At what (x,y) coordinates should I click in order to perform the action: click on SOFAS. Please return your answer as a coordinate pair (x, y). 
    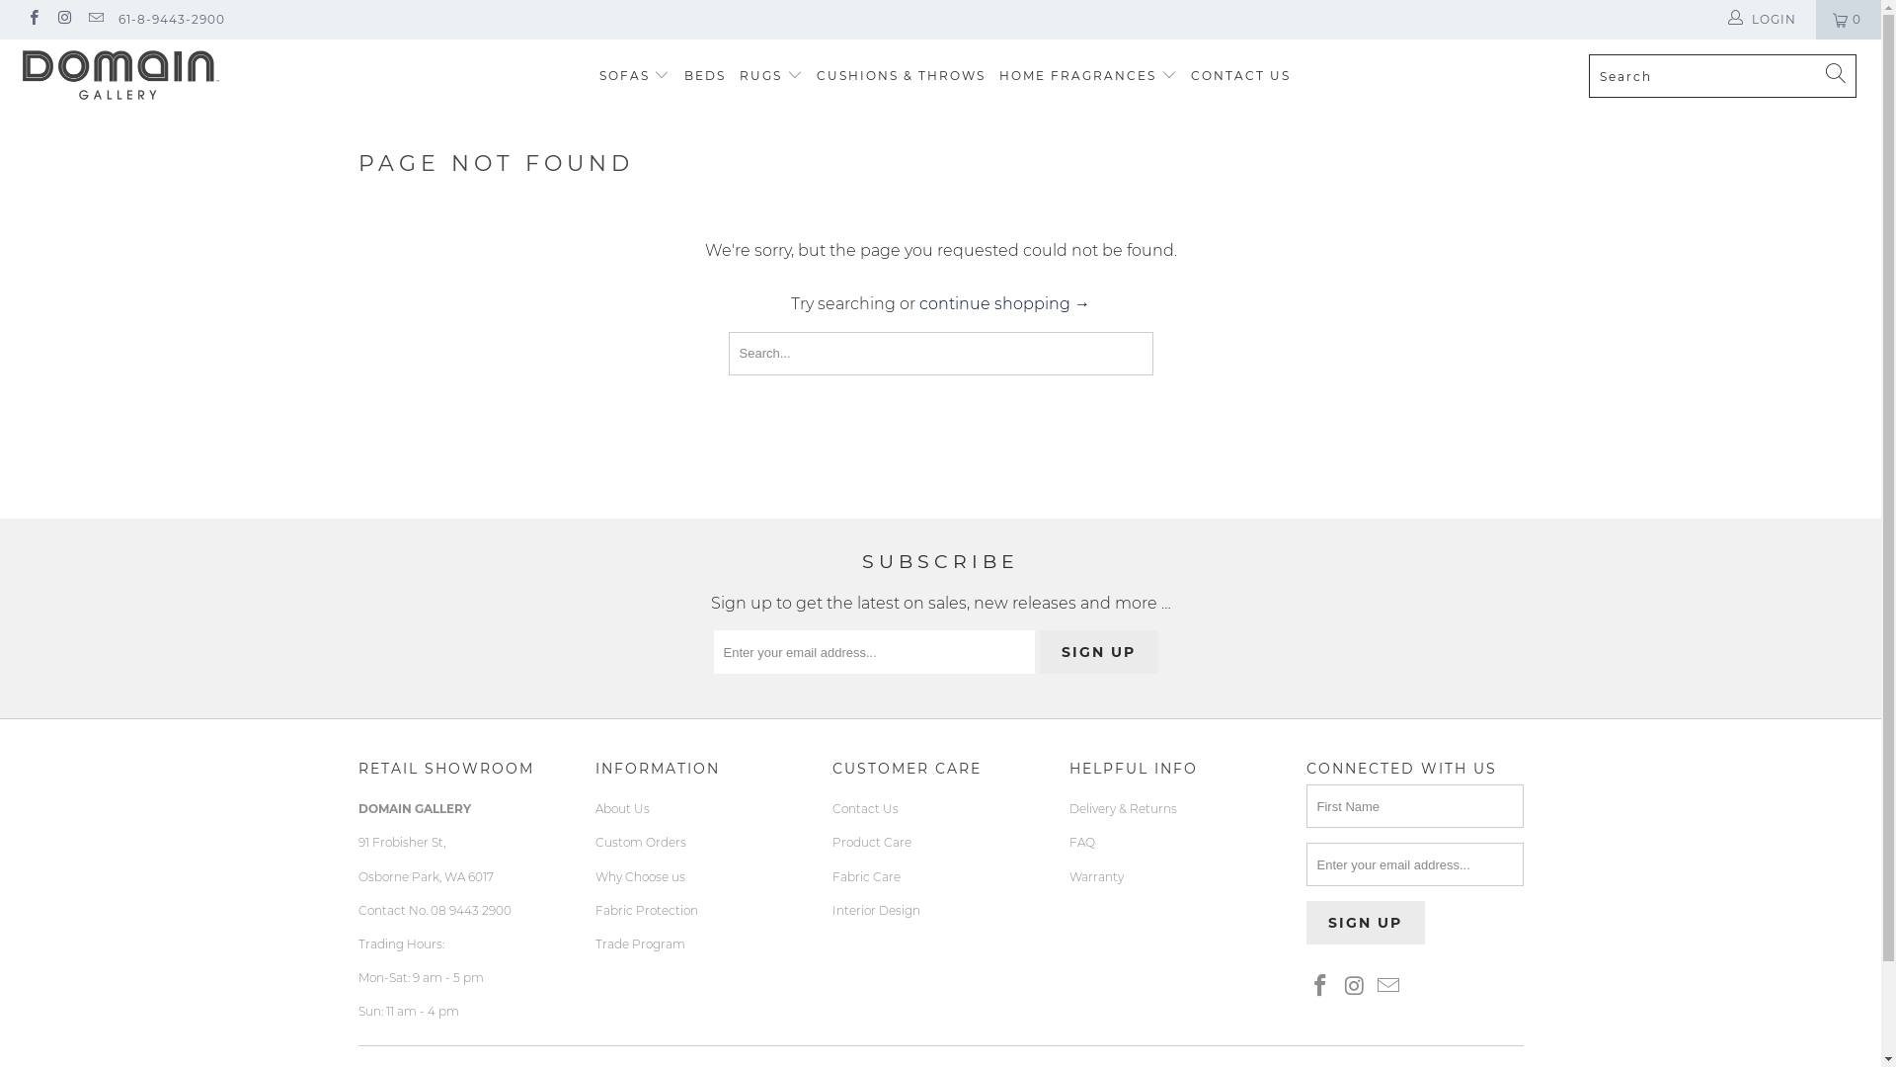
    Looking at the image, I should click on (635, 76).